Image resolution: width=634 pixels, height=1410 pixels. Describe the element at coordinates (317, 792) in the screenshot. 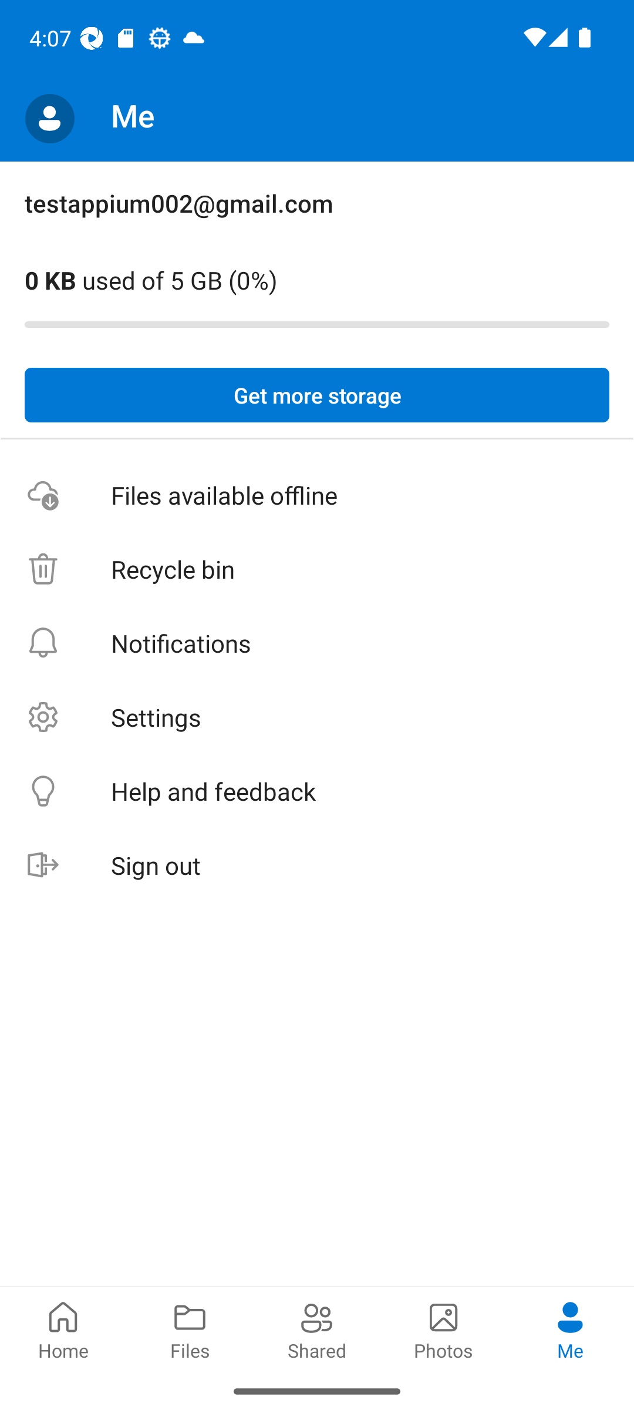

I see `Help and feedback` at that location.